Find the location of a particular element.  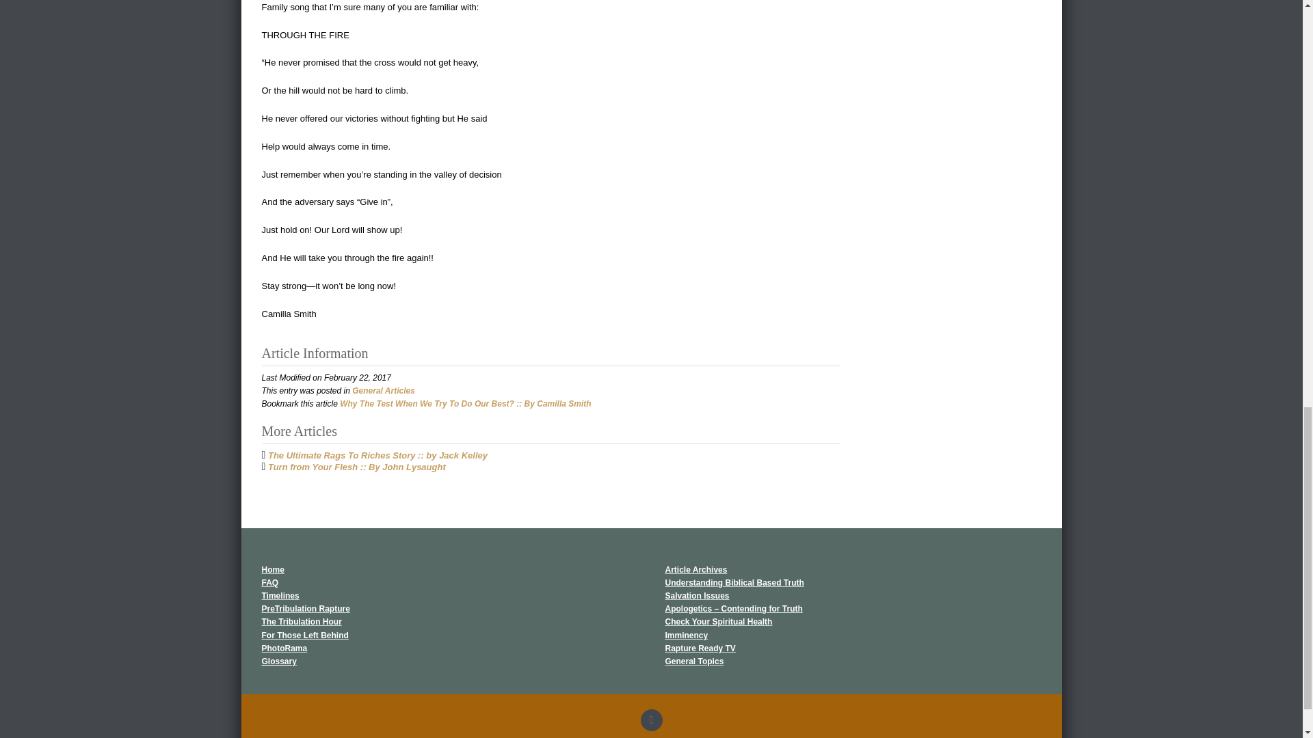

Timelines is located at coordinates (280, 596).